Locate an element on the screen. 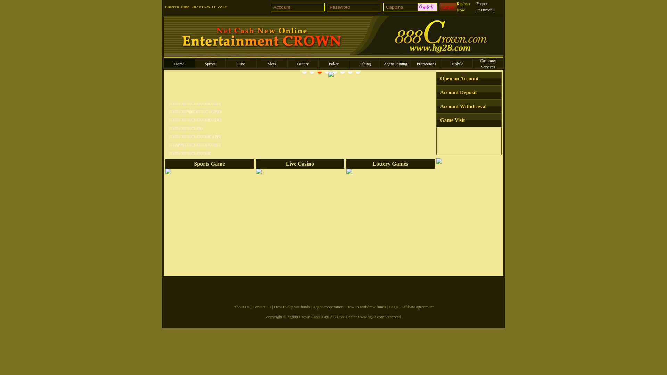  How to withdraw funds is located at coordinates (366, 307).